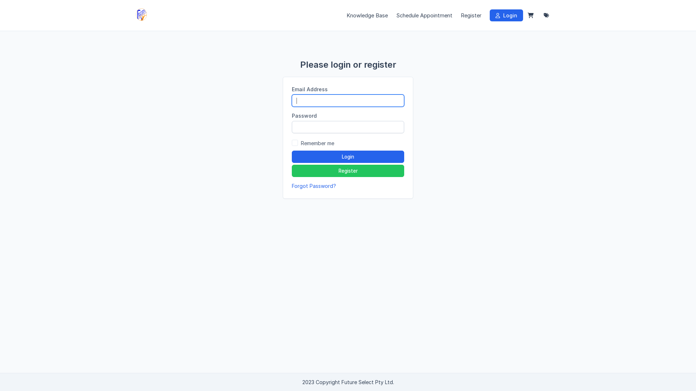 The height and width of the screenshot is (391, 696). I want to click on Schedule Appointment, so click(424, 15).